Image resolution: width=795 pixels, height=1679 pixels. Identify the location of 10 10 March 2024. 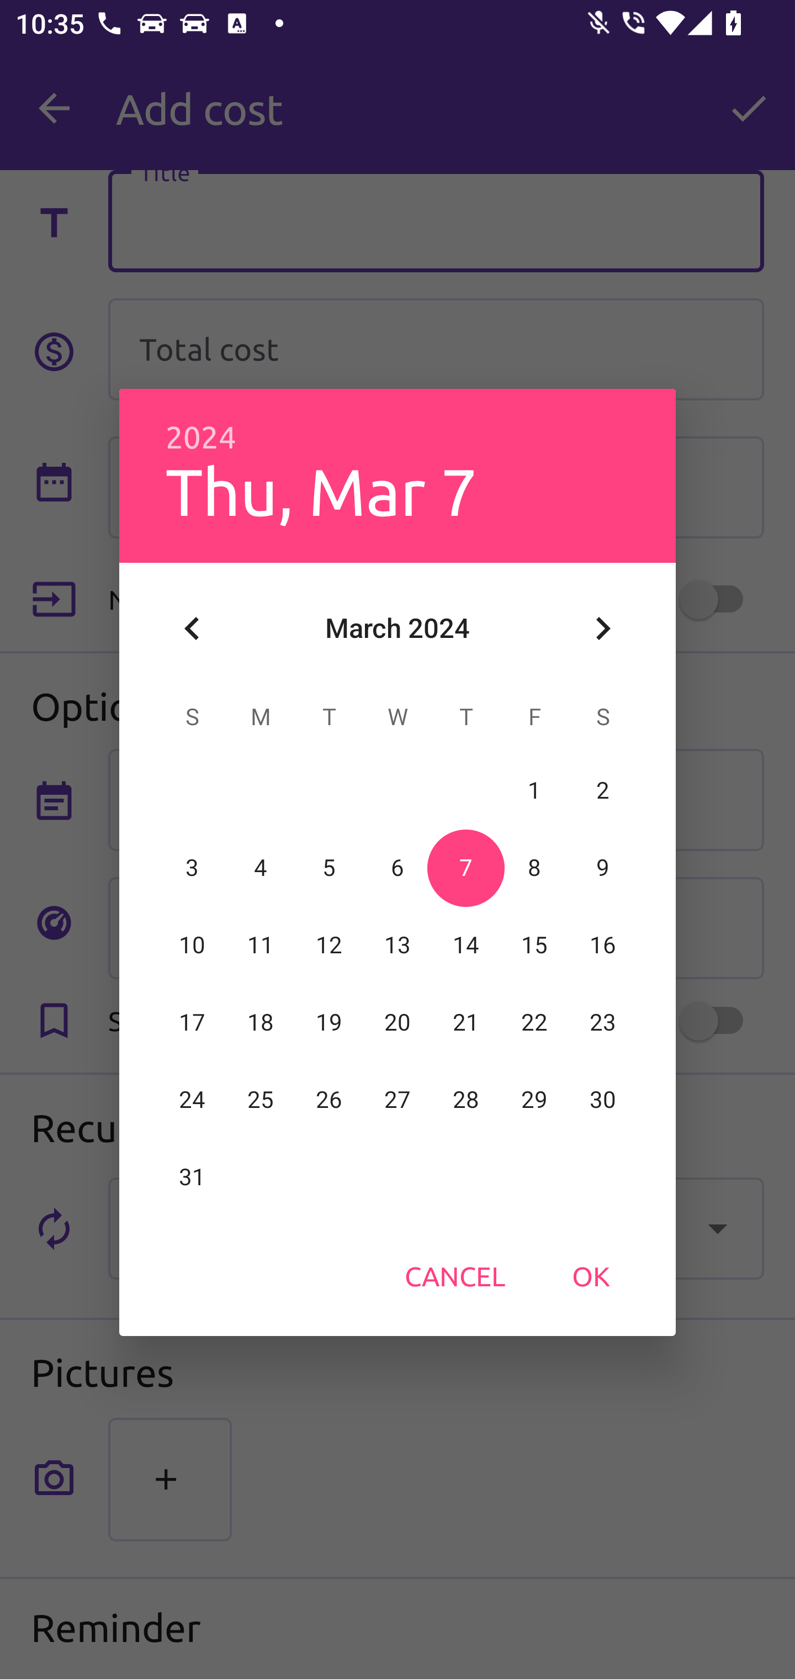
(192, 945).